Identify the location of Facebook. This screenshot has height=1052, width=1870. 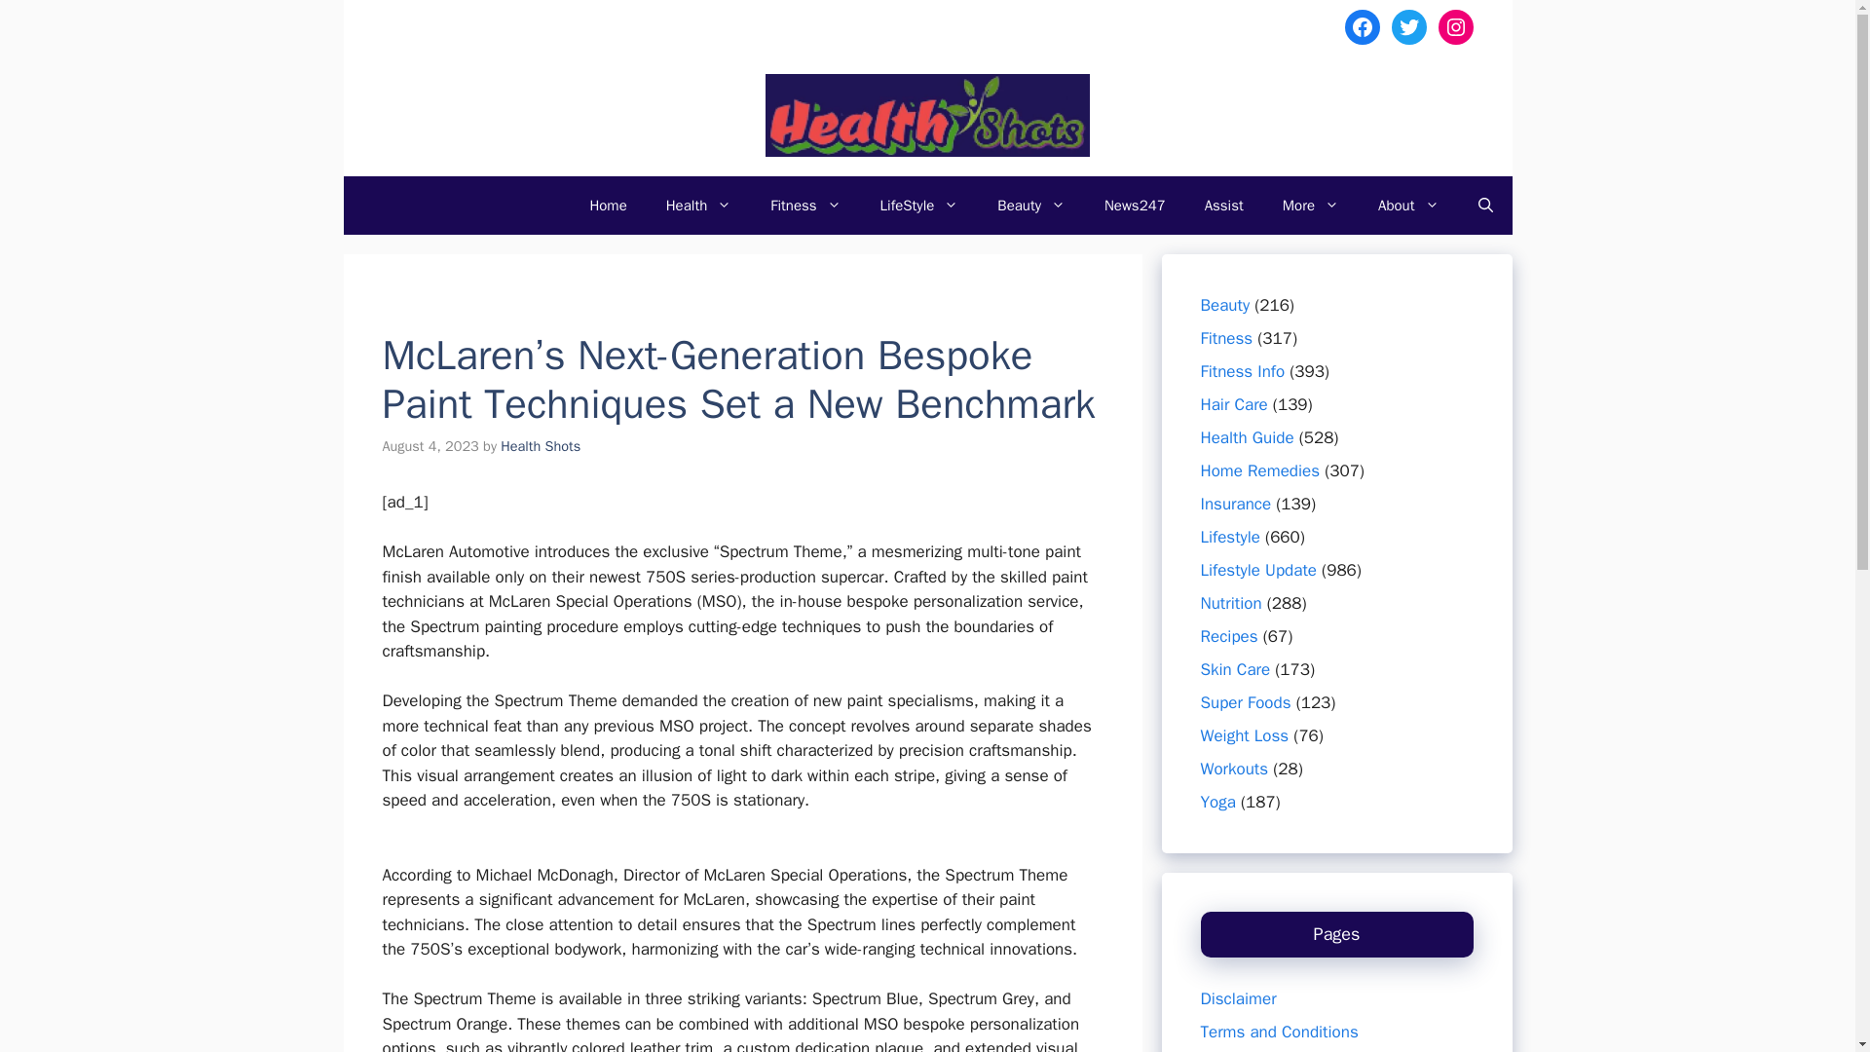
(1362, 27).